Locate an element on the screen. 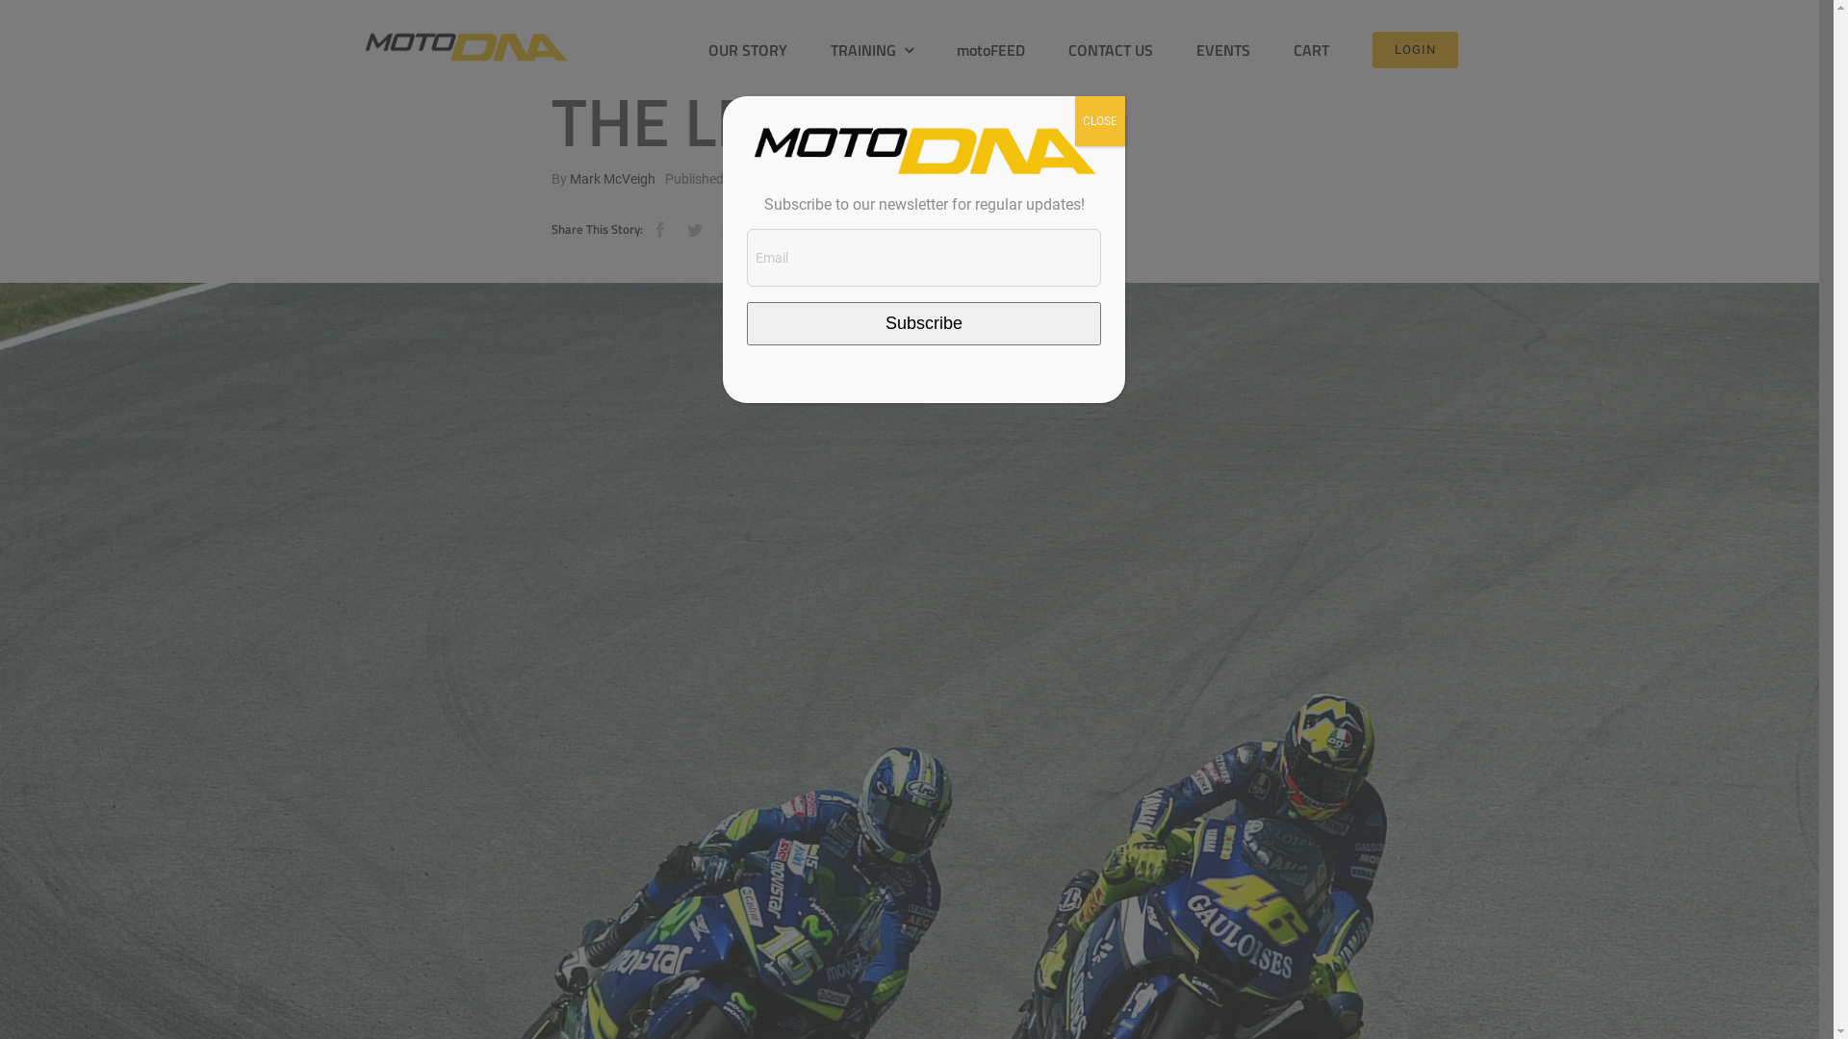 The width and height of the screenshot is (1848, 1039). Mark McVeigh is located at coordinates (612, 179).